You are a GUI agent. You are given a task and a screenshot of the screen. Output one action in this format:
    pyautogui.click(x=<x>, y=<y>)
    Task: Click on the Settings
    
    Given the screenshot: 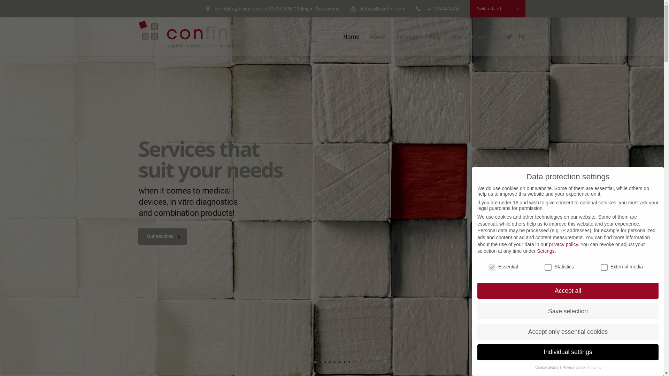 What is the action you would take?
    pyautogui.click(x=546, y=251)
    